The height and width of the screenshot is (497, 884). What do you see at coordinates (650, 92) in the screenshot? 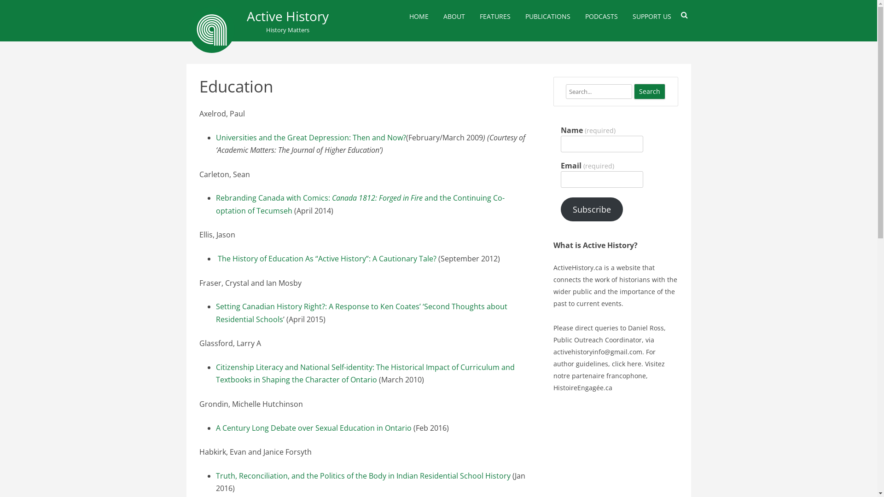
I see `Search` at bounding box center [650, 92].